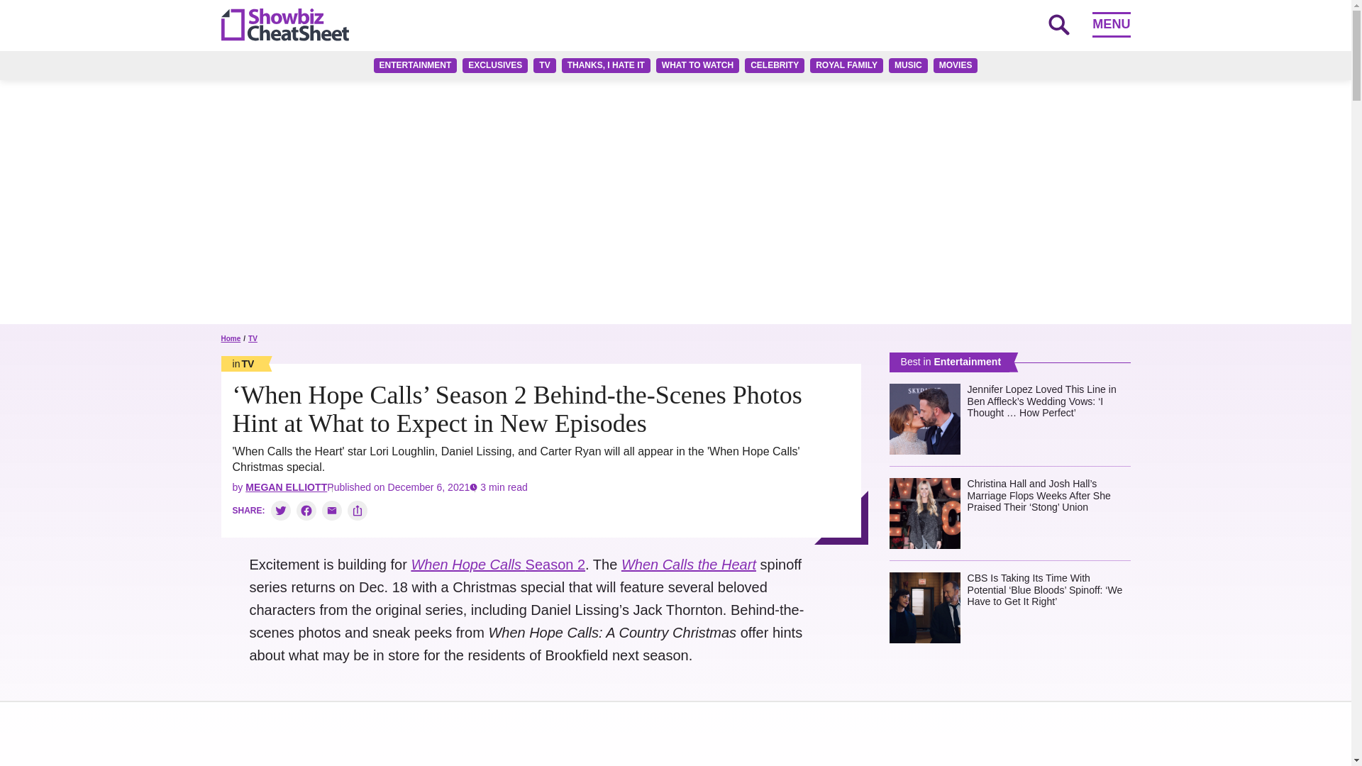 Image resolution: width=1362 pixels, height=766 pixels. Describe the element at coordinates (955, 65) in the screenshot. I see `MOVIES` at that location.